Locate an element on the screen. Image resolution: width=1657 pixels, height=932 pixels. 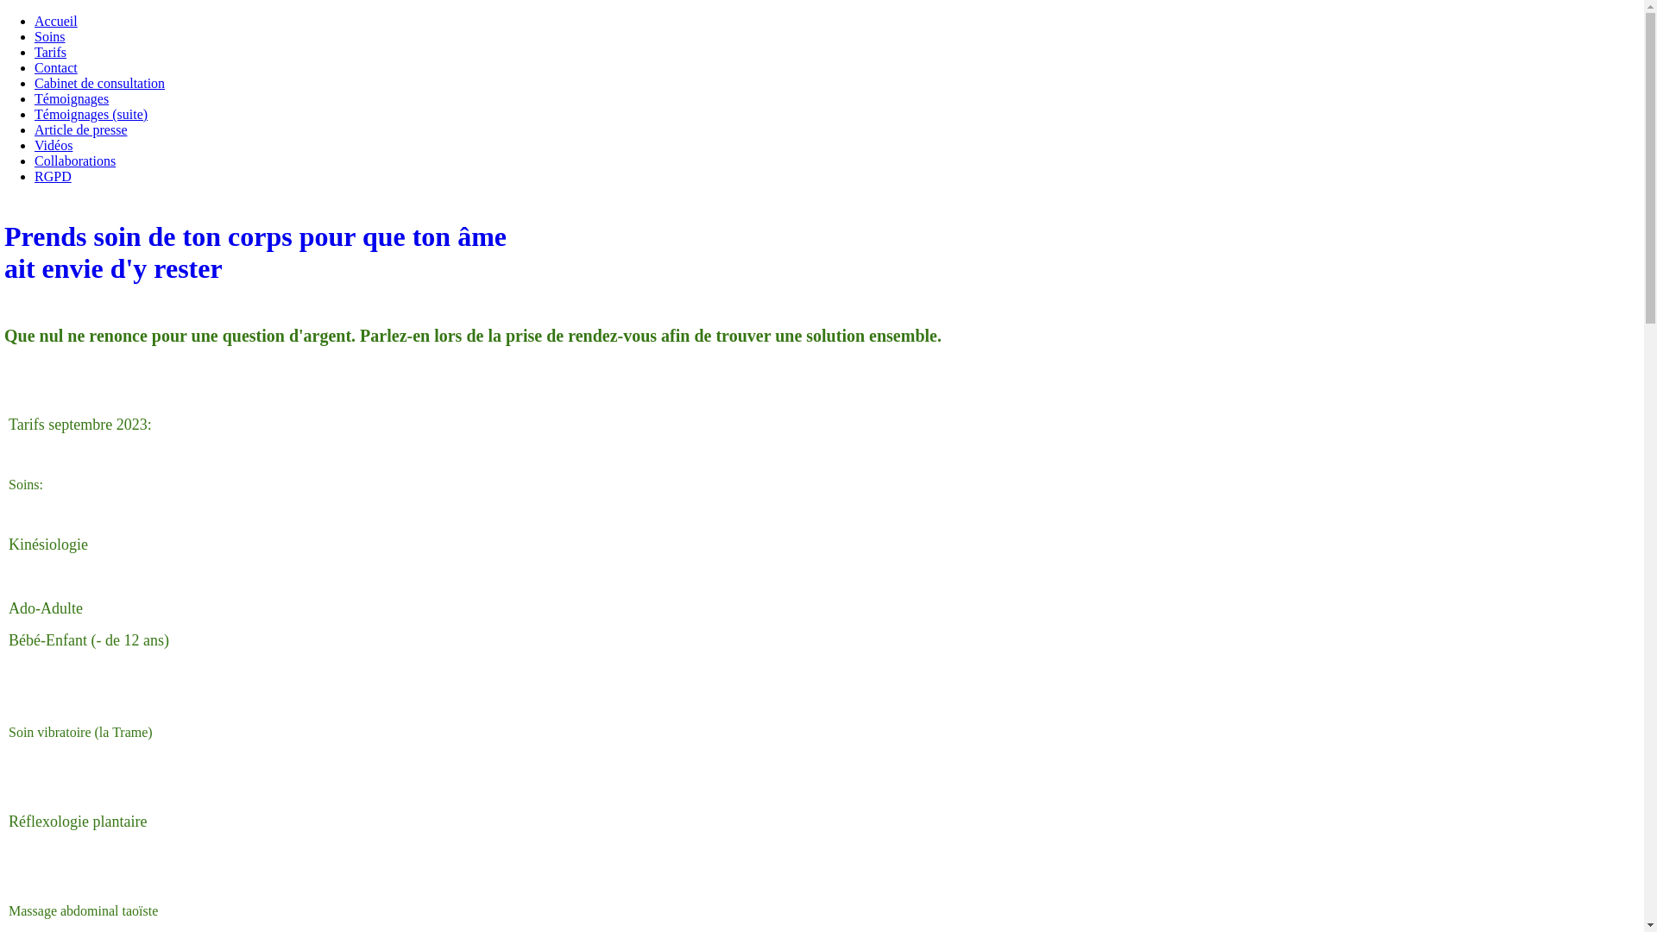
Collaborations is located at coordinates (75, 161).